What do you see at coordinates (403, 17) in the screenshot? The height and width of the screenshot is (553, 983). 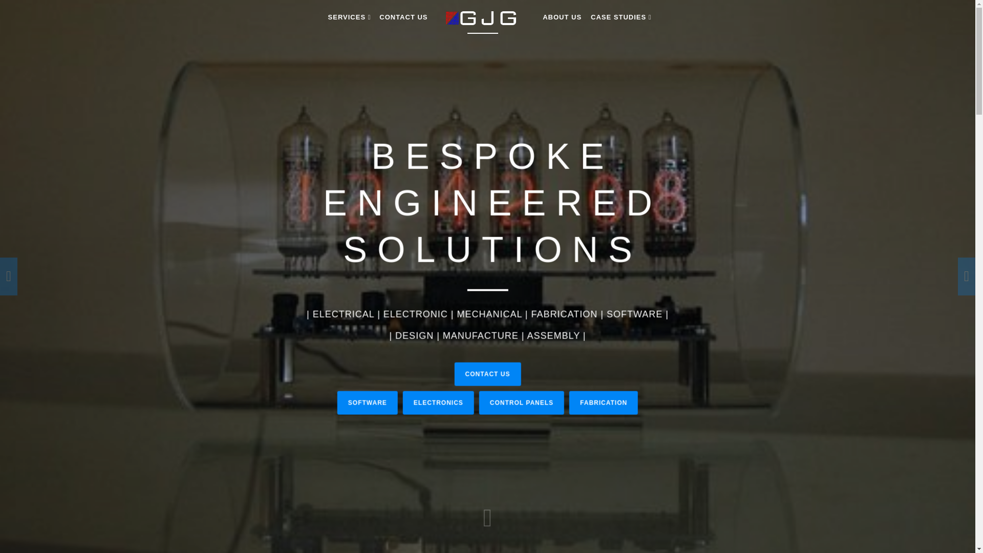 I see `CONTACT US` at bounding box center [403, 17].